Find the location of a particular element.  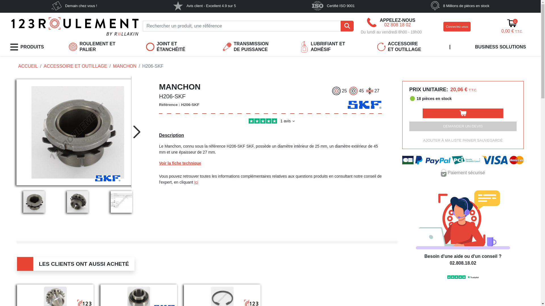

Customer reviews powered by Trustpilot is located at coordinates (270, 122).